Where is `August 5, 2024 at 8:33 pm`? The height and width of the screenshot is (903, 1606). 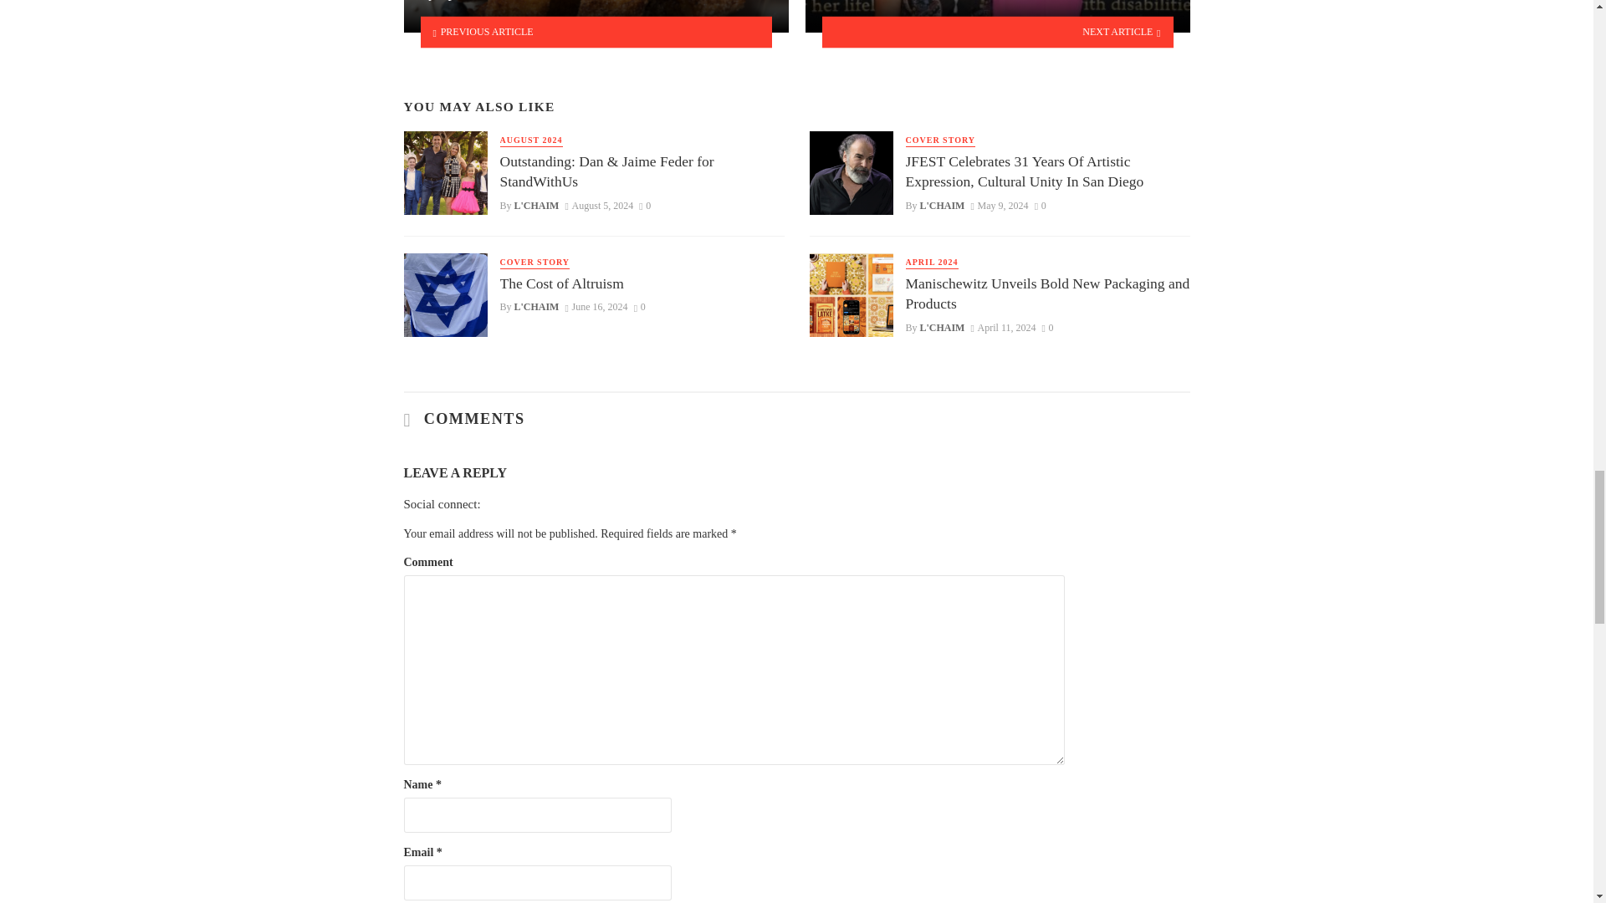
August 5, 2024 at 8:33 pm is located at coordinates (599, 205).